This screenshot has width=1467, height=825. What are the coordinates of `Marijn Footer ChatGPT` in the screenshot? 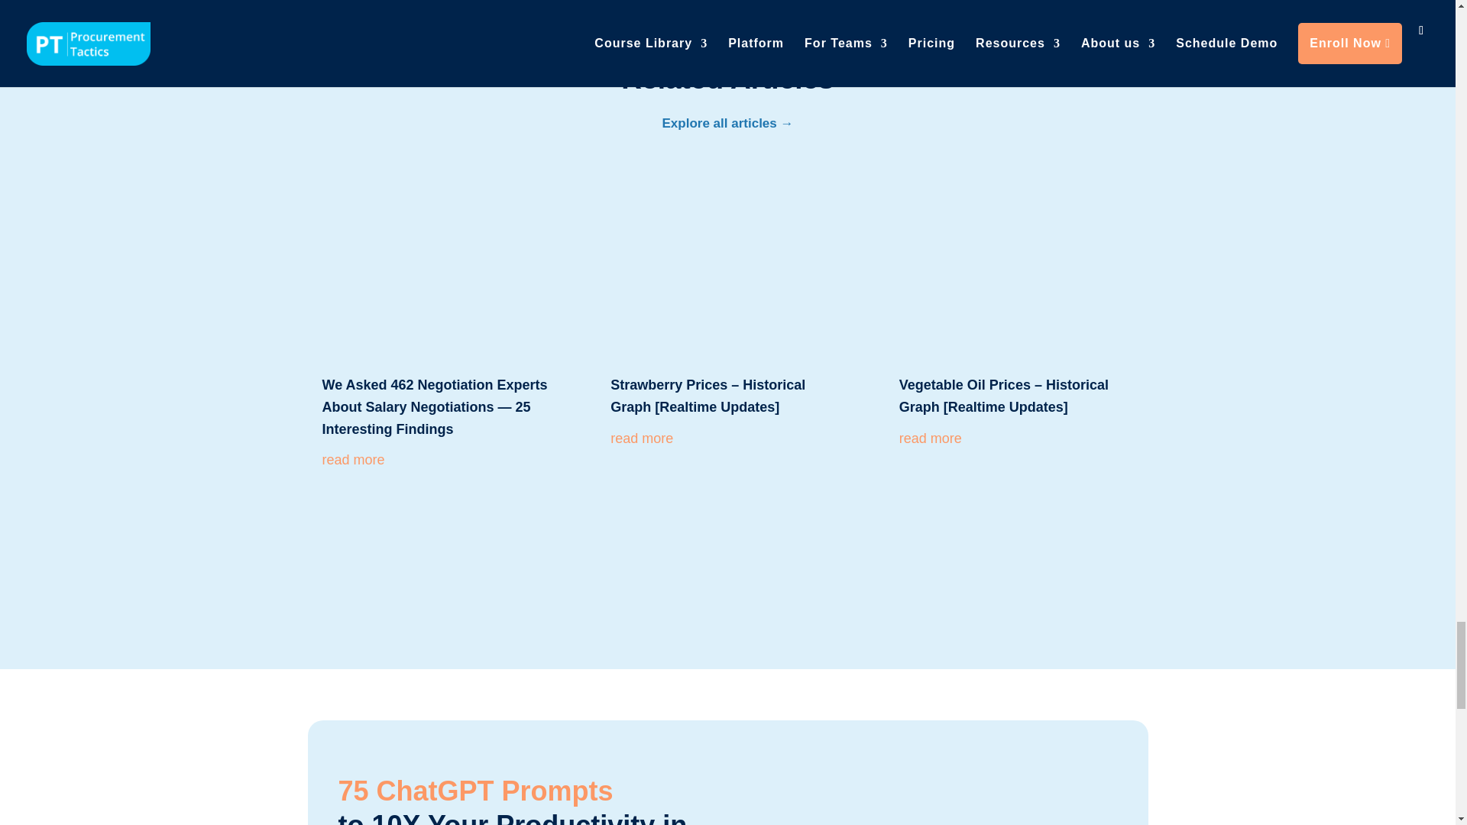 It's located at (983, 781).